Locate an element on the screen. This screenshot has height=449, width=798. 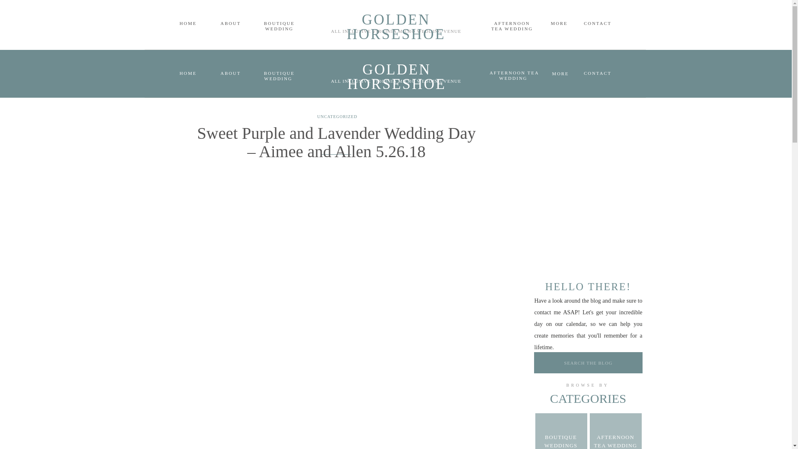
AFTERNOON TEA WEDDING  is located at coordinates (514, 76).